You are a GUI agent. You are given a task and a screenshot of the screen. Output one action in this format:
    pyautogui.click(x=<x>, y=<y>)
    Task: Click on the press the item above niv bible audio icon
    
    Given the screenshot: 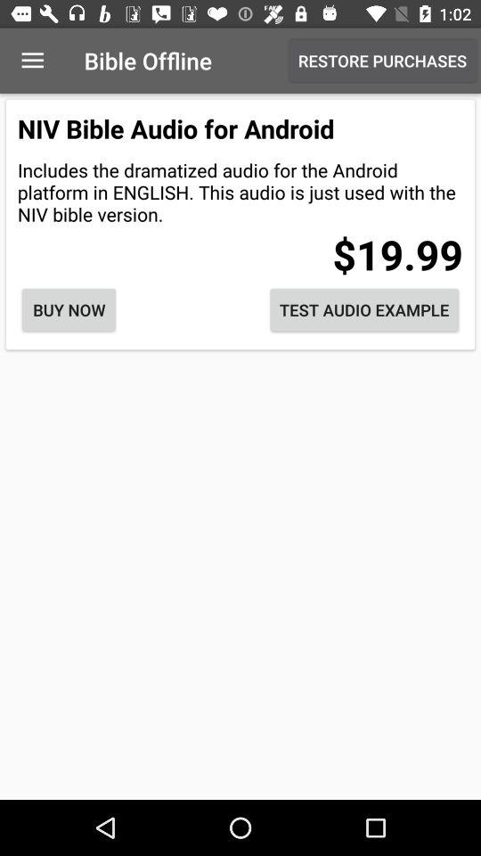 What is the action you would take?
    pyautogui.click(x=32, y=61)
    